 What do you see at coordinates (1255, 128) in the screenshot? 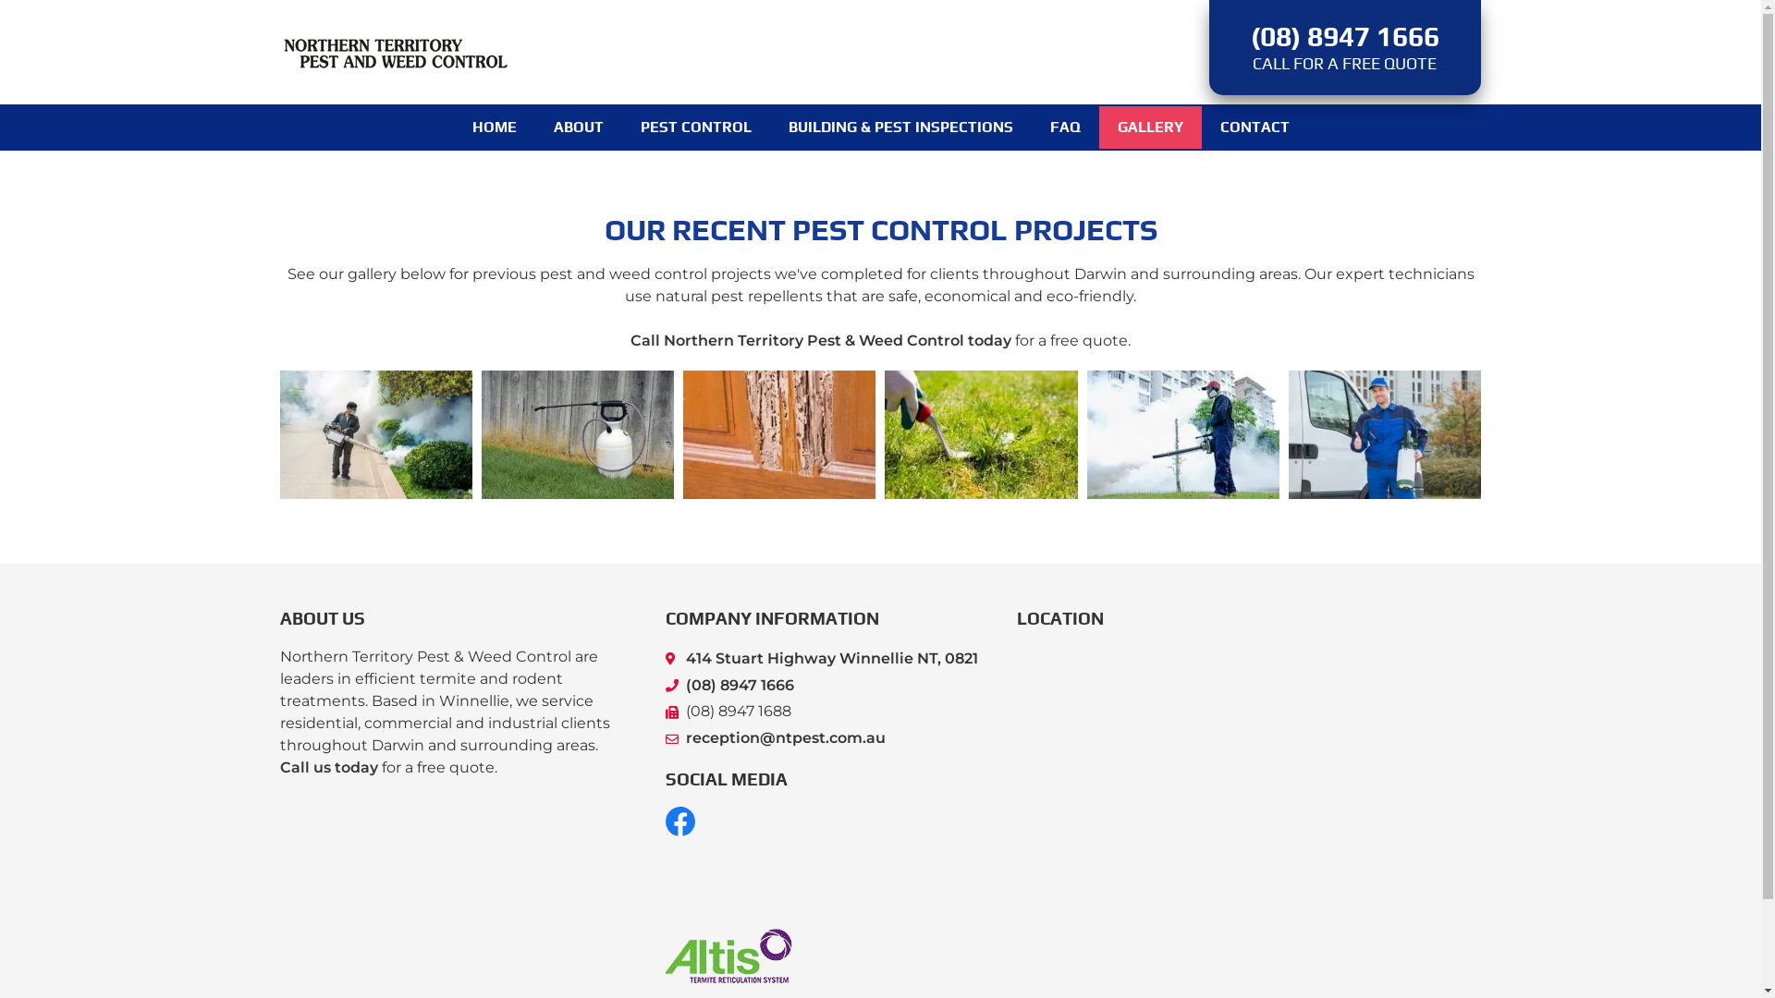
I see `CONTACT` at bounding box center [1255, 128].